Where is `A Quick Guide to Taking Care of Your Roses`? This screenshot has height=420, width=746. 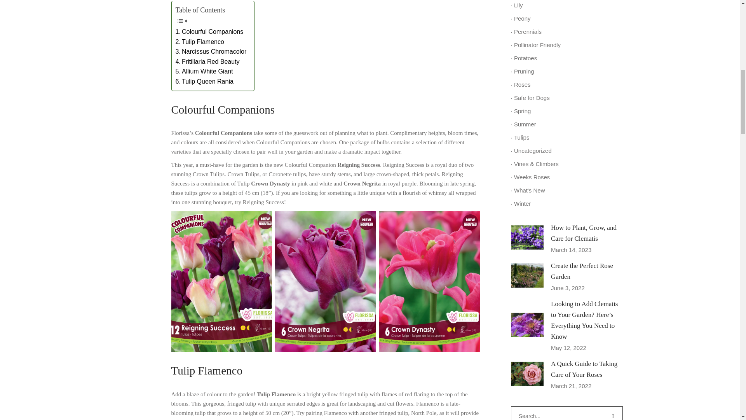
A Quick Guide to Taking Care of Your Roses is located at coordinates (584, 369).